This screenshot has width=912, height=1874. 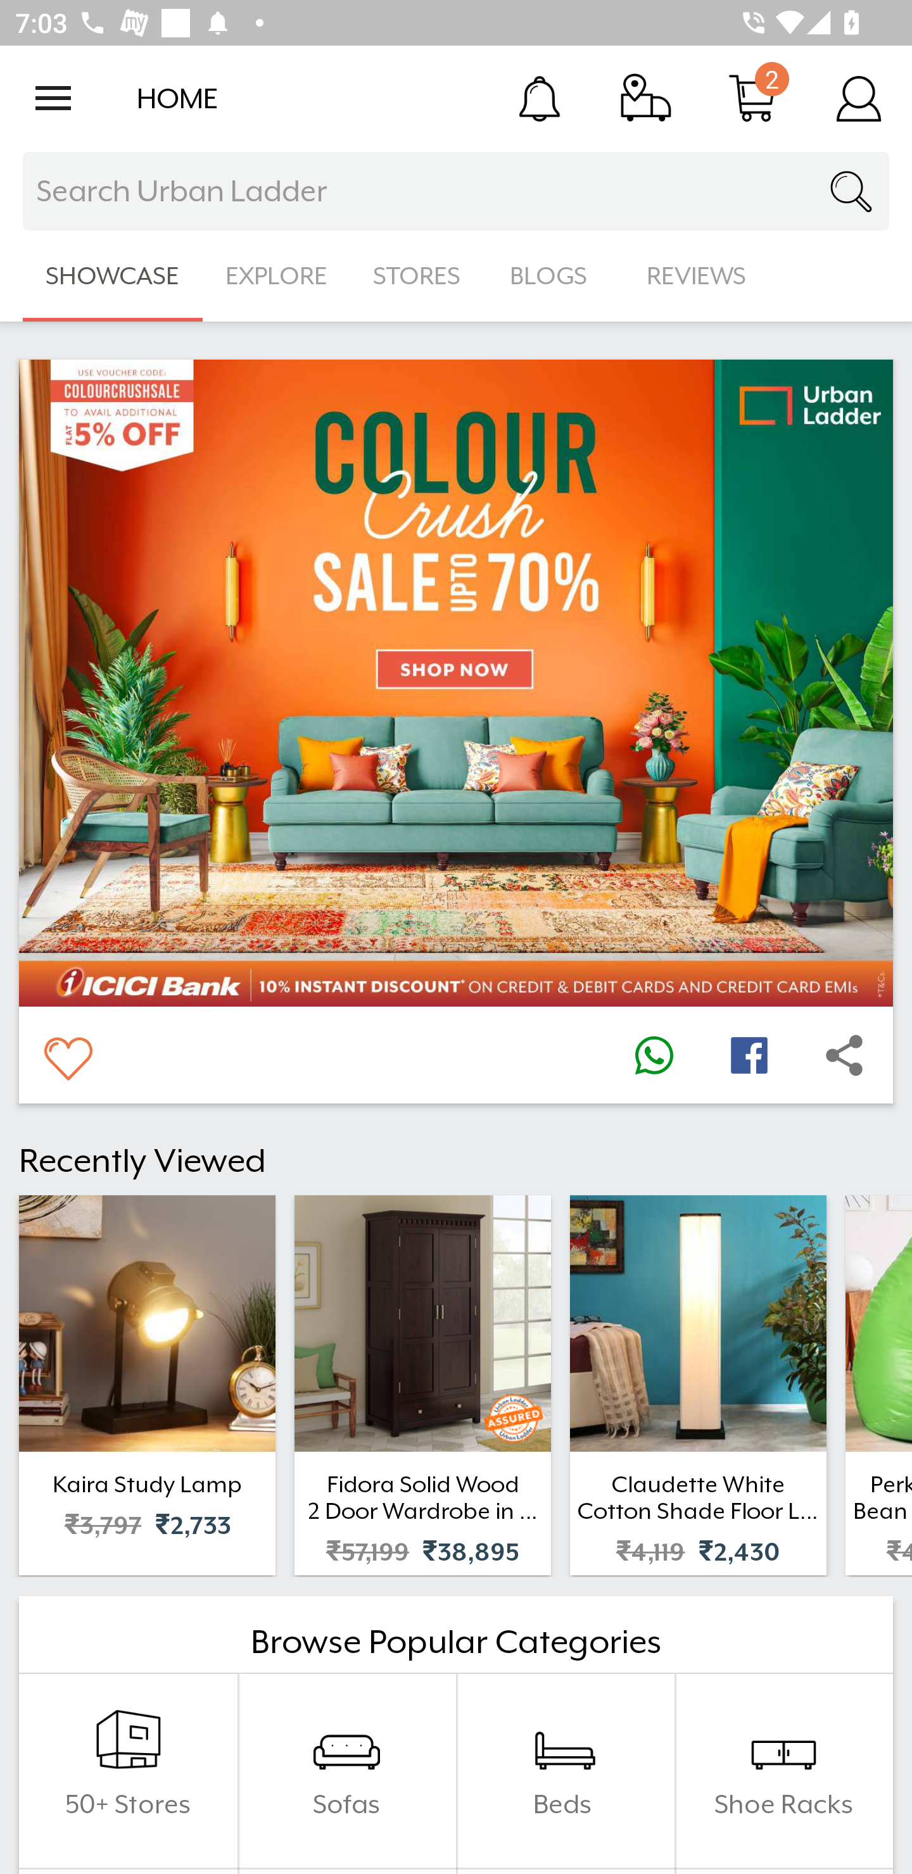 I want to click on BLOGS, so click(x=555, y=276).